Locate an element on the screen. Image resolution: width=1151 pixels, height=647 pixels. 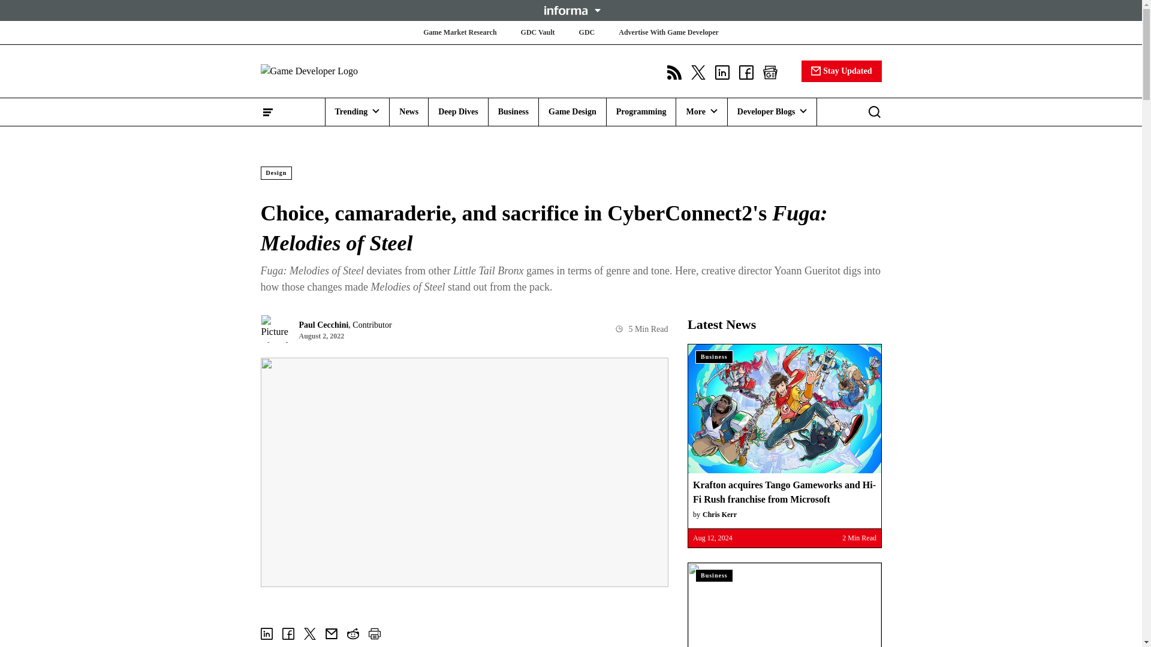
Game Market Research is located at coordinates (459, 32).